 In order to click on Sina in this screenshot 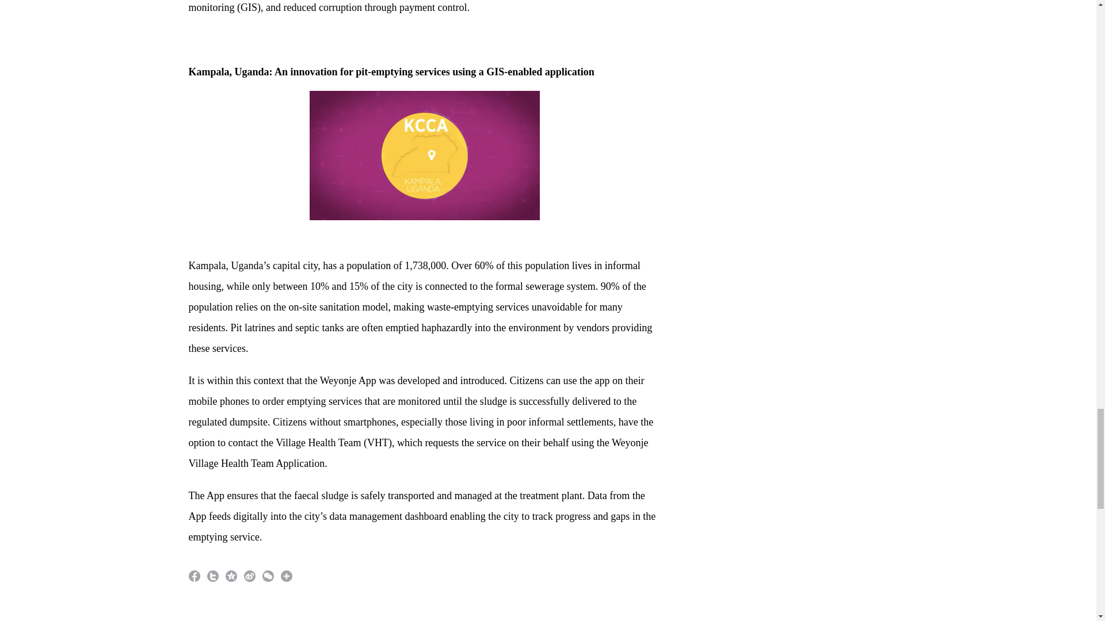, I will do `click(250, 576)`.